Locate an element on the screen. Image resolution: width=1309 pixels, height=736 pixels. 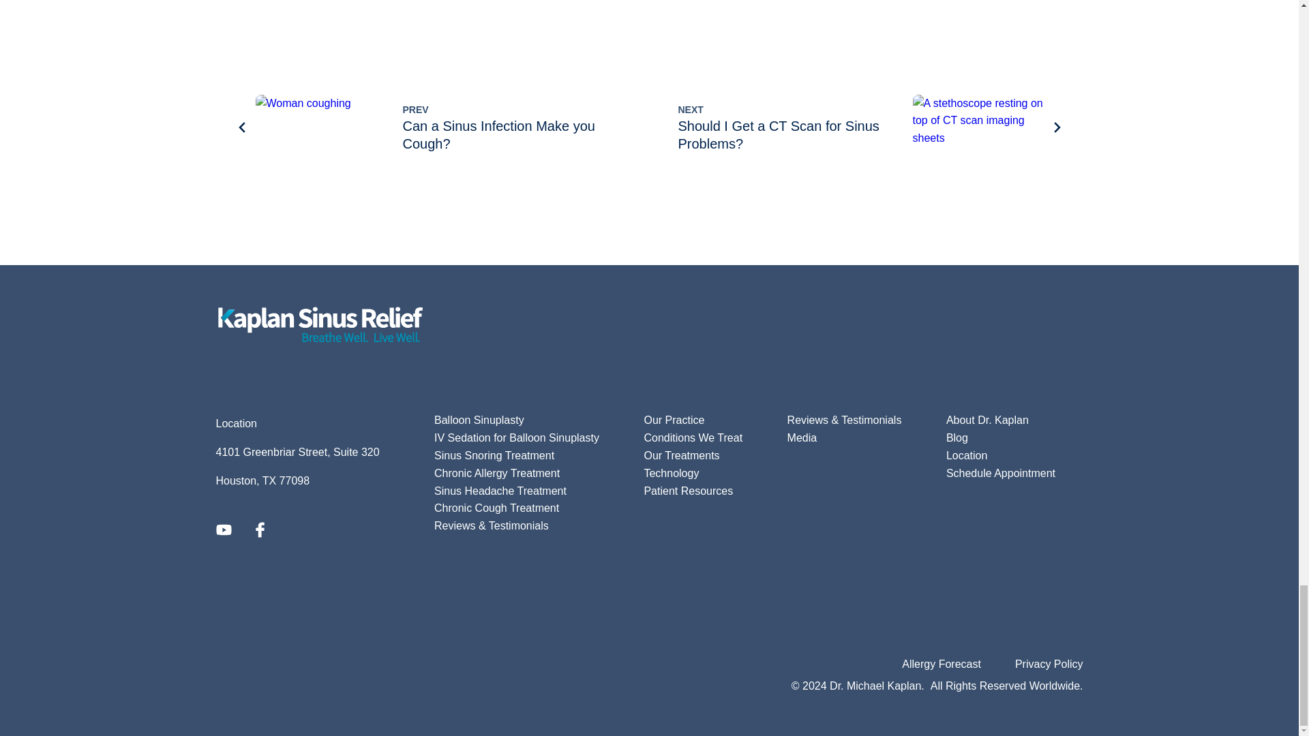
Sinus Snoring Treatment is located at coordinates (479, 420).